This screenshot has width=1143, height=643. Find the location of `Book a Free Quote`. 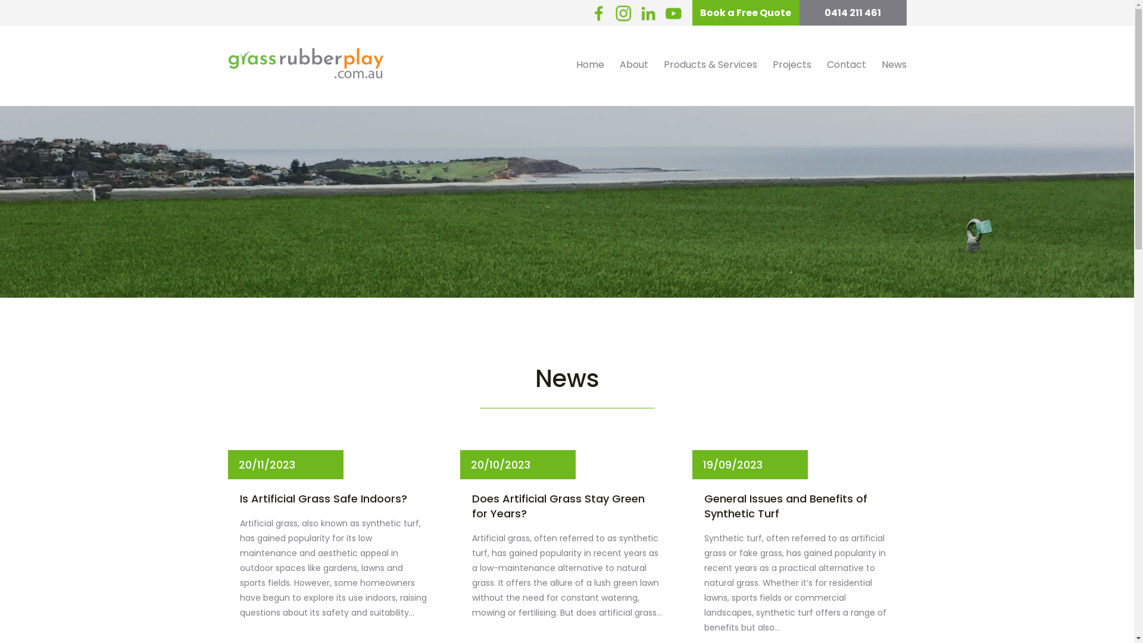

Book a Free Quote is located at coordinates (745, 13).